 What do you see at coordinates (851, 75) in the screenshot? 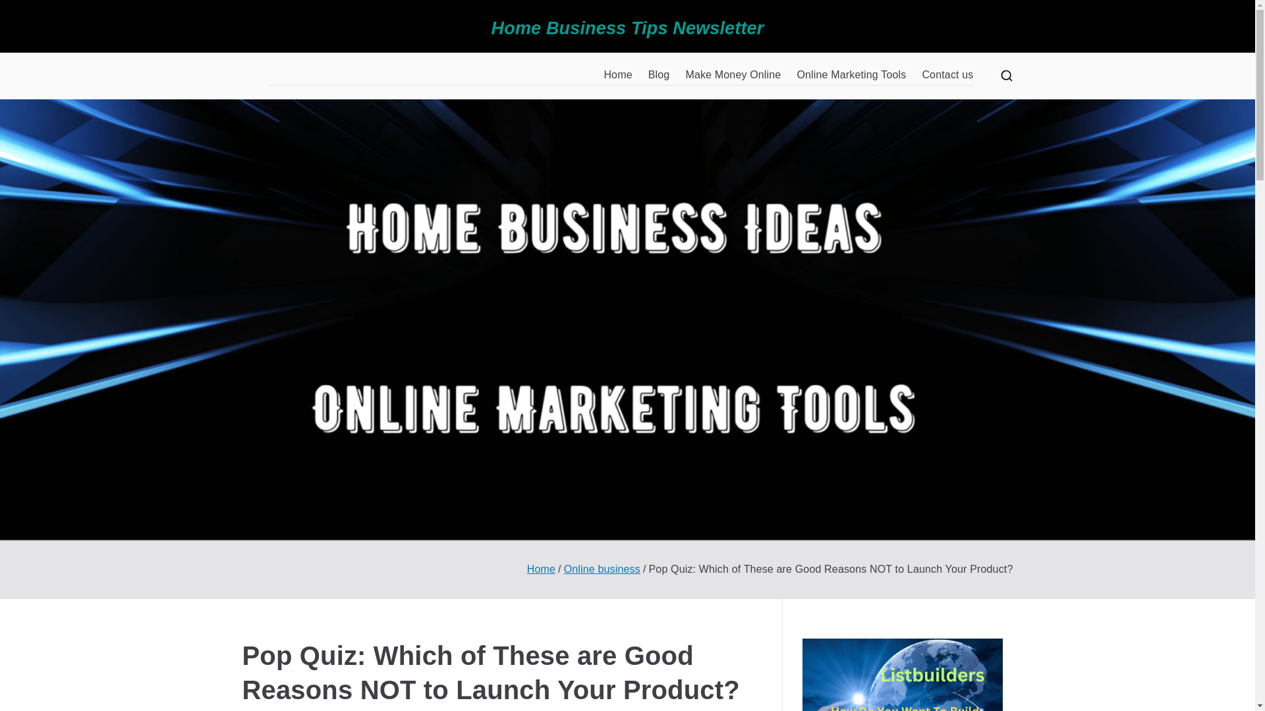
I see `Online Marketing Tools` at bounding box center [851, 75].